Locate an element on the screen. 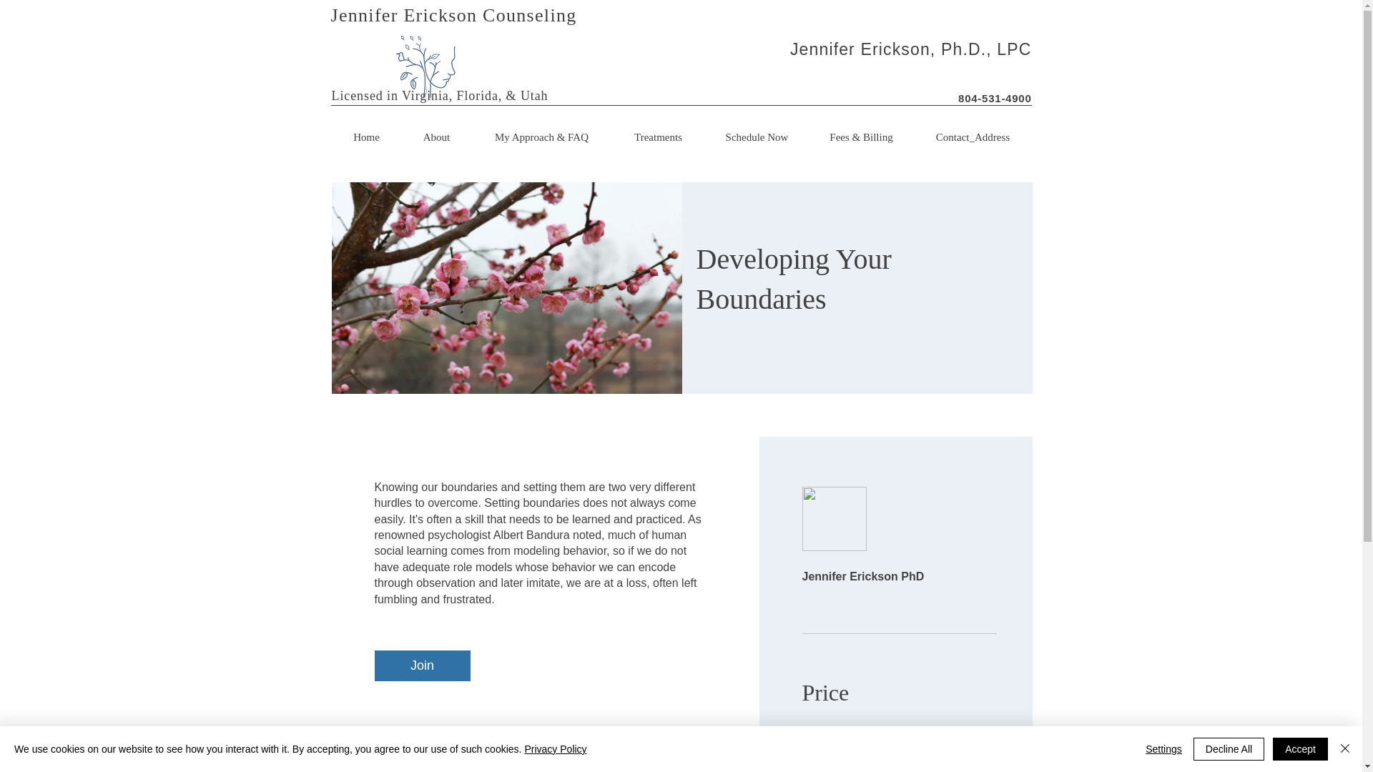 This screenshot has height=772, width=1373. Accept is located at coordinates (1300, 749).